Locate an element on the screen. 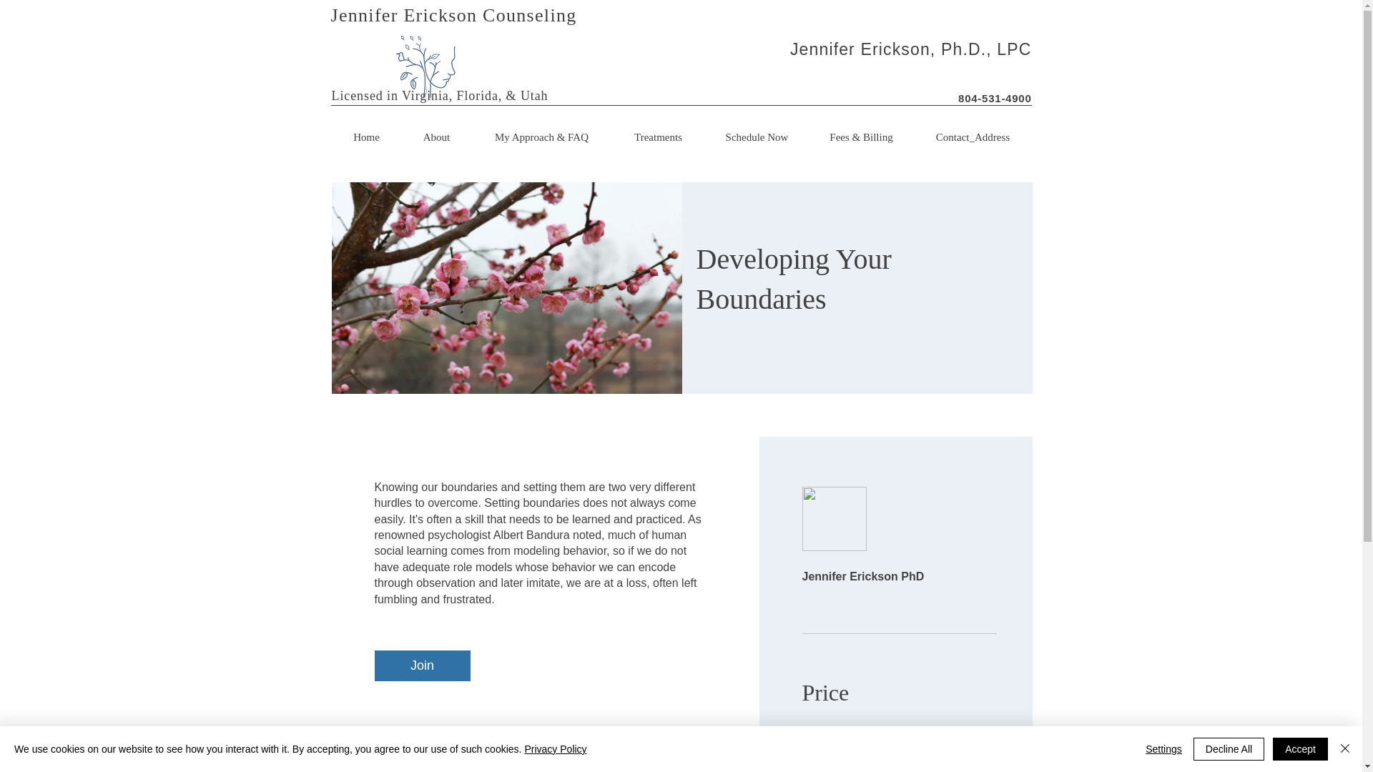 This screenshot has height=772, width=1373. Accept is located at coordinates (1300, 749).